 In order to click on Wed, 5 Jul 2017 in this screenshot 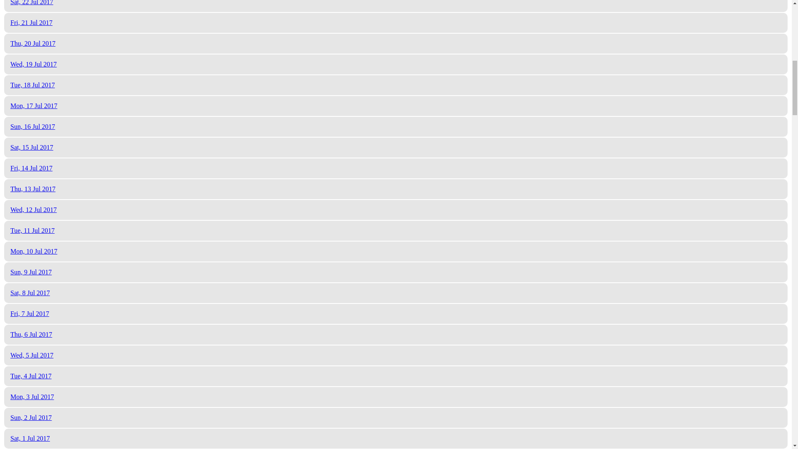, I will do `click(32, 355)`.